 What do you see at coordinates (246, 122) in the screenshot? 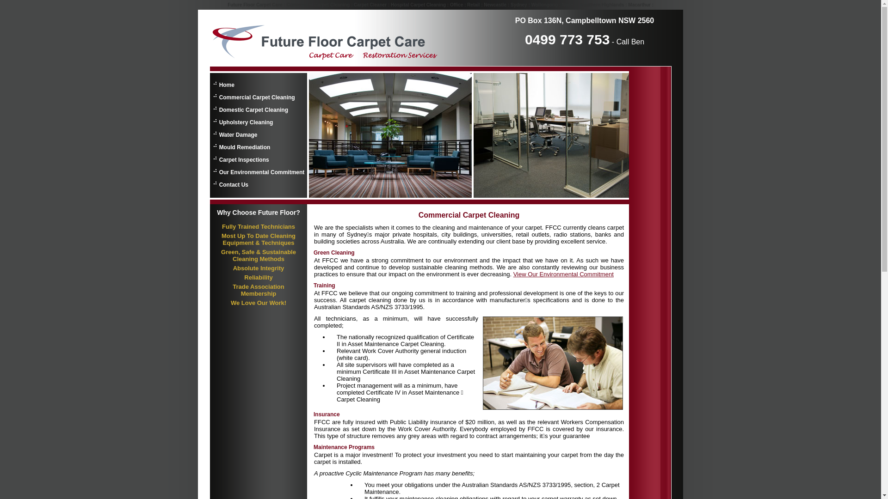
I see `Upholstery Cleaning` at bounding box center [246, 122].